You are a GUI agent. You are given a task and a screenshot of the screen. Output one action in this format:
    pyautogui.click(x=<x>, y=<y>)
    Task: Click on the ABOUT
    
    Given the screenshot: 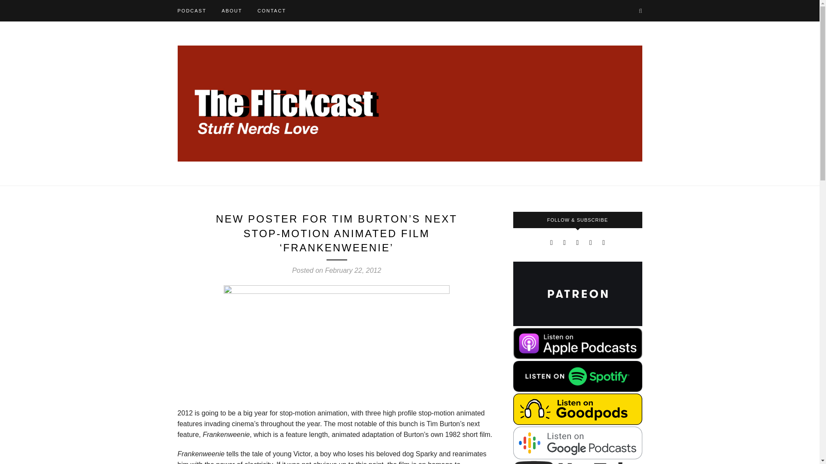 What is the action you would take?
    pyautogui.click(x=231, y=10)
    